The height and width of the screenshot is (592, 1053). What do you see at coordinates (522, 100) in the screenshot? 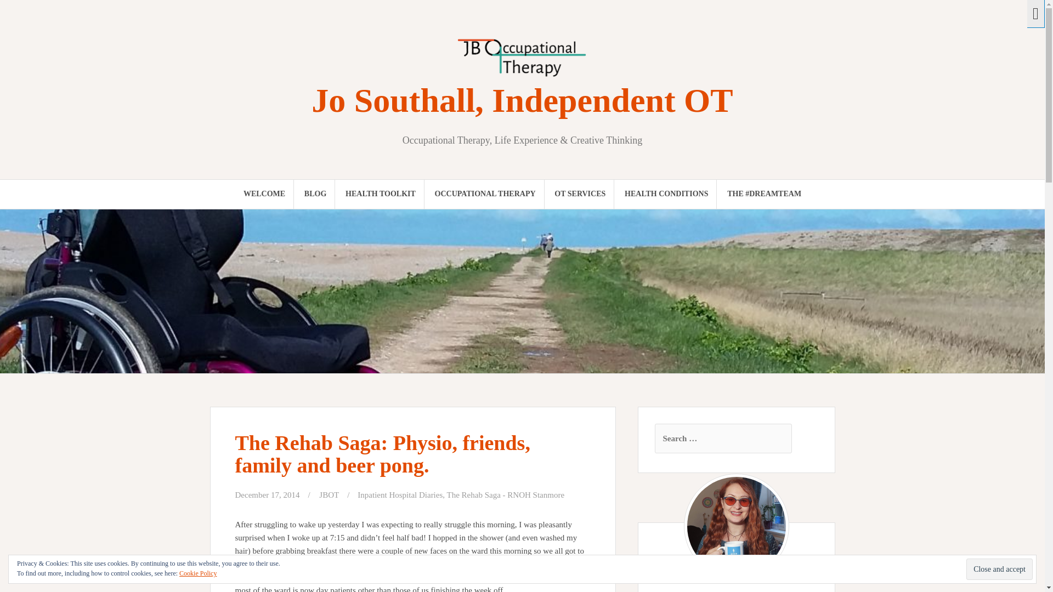
I see `Jo Southall, Independent OT` at bounding box center [522, 100].